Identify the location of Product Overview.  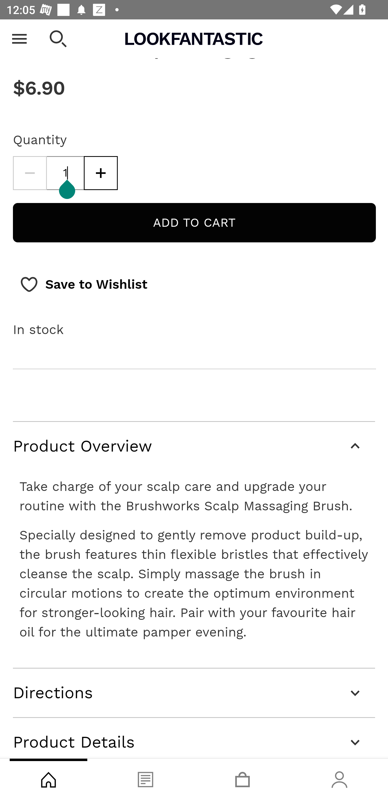
(194, 447).